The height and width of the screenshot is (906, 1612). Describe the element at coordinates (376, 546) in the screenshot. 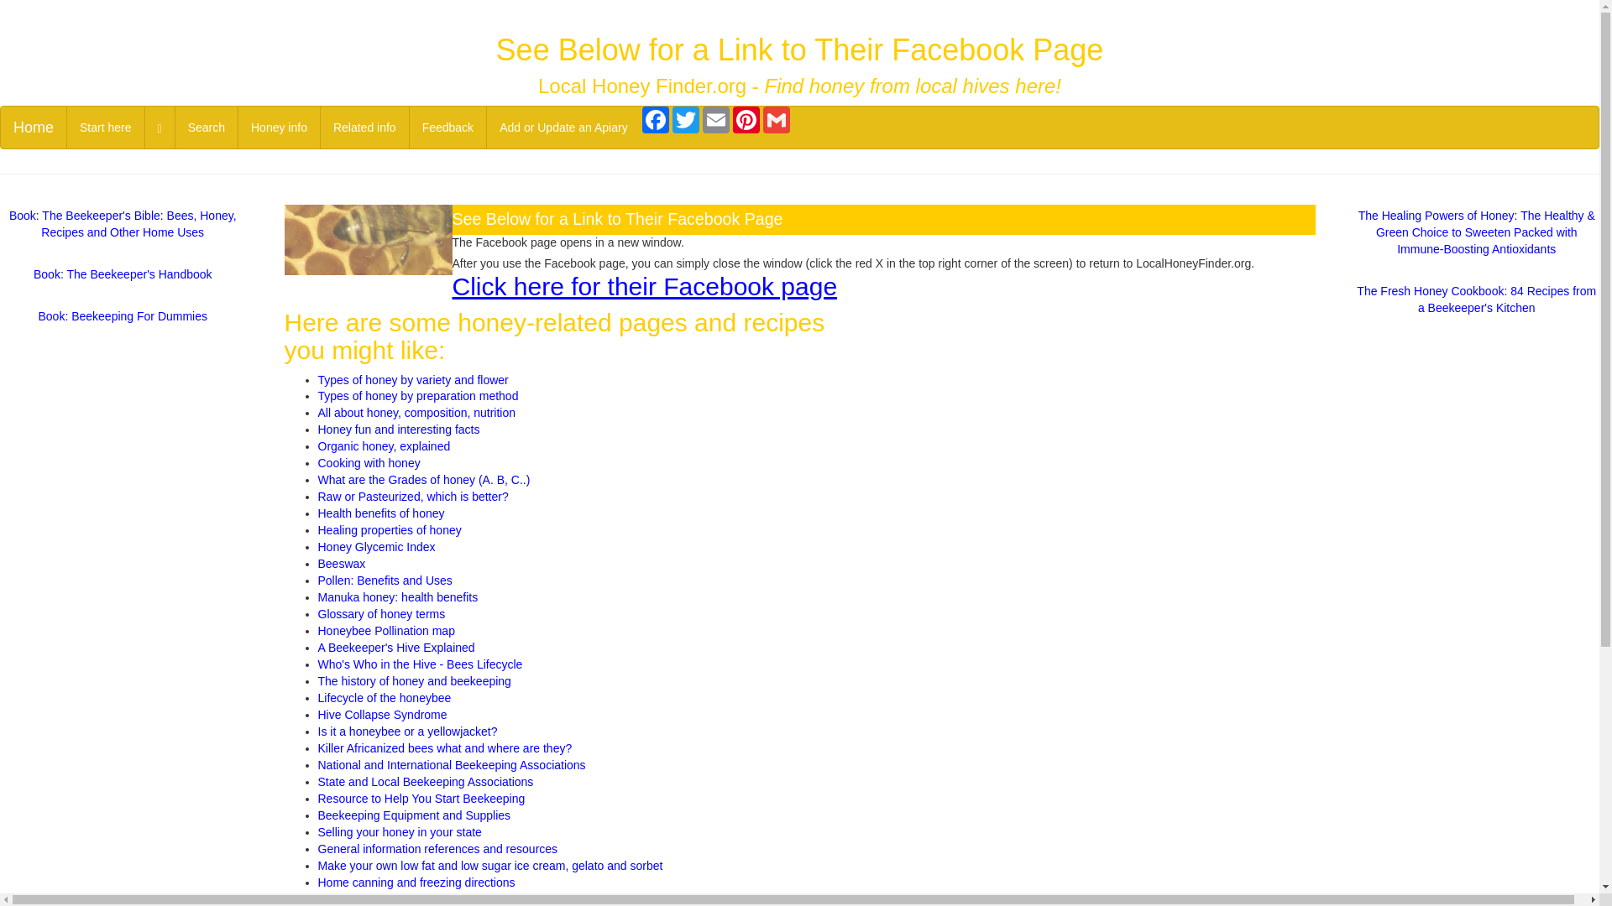

I see `Honey Glycemic Index` at that location.